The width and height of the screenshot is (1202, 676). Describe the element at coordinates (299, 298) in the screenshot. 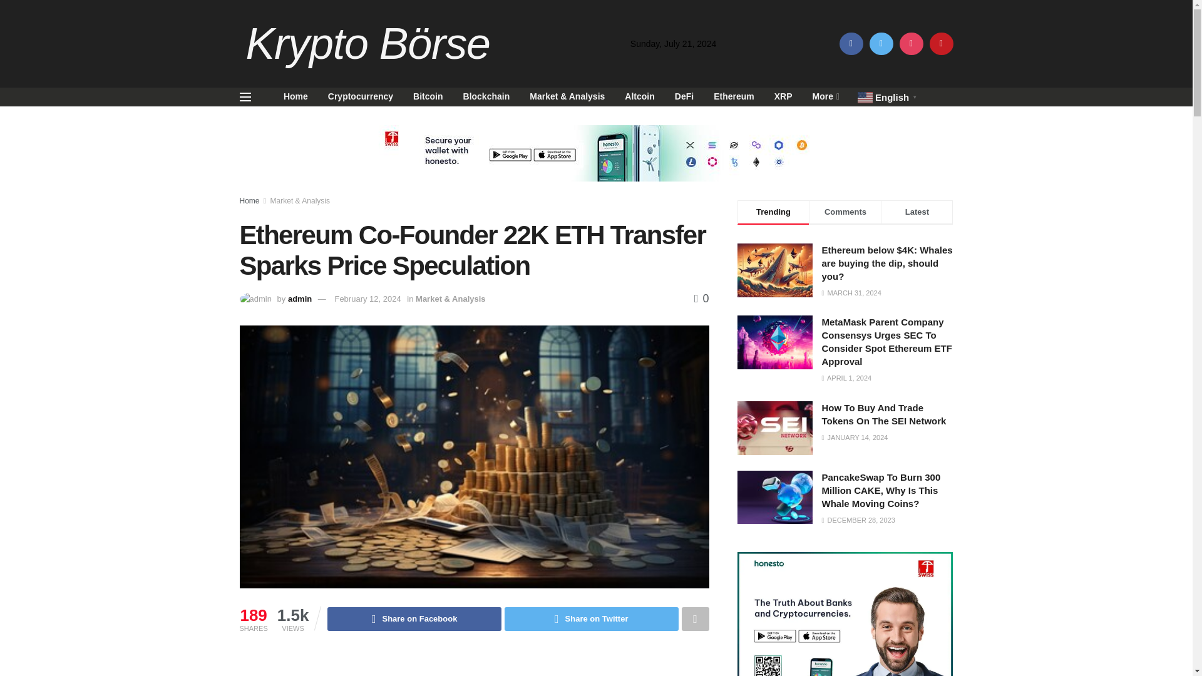

I see `admin` at that location.